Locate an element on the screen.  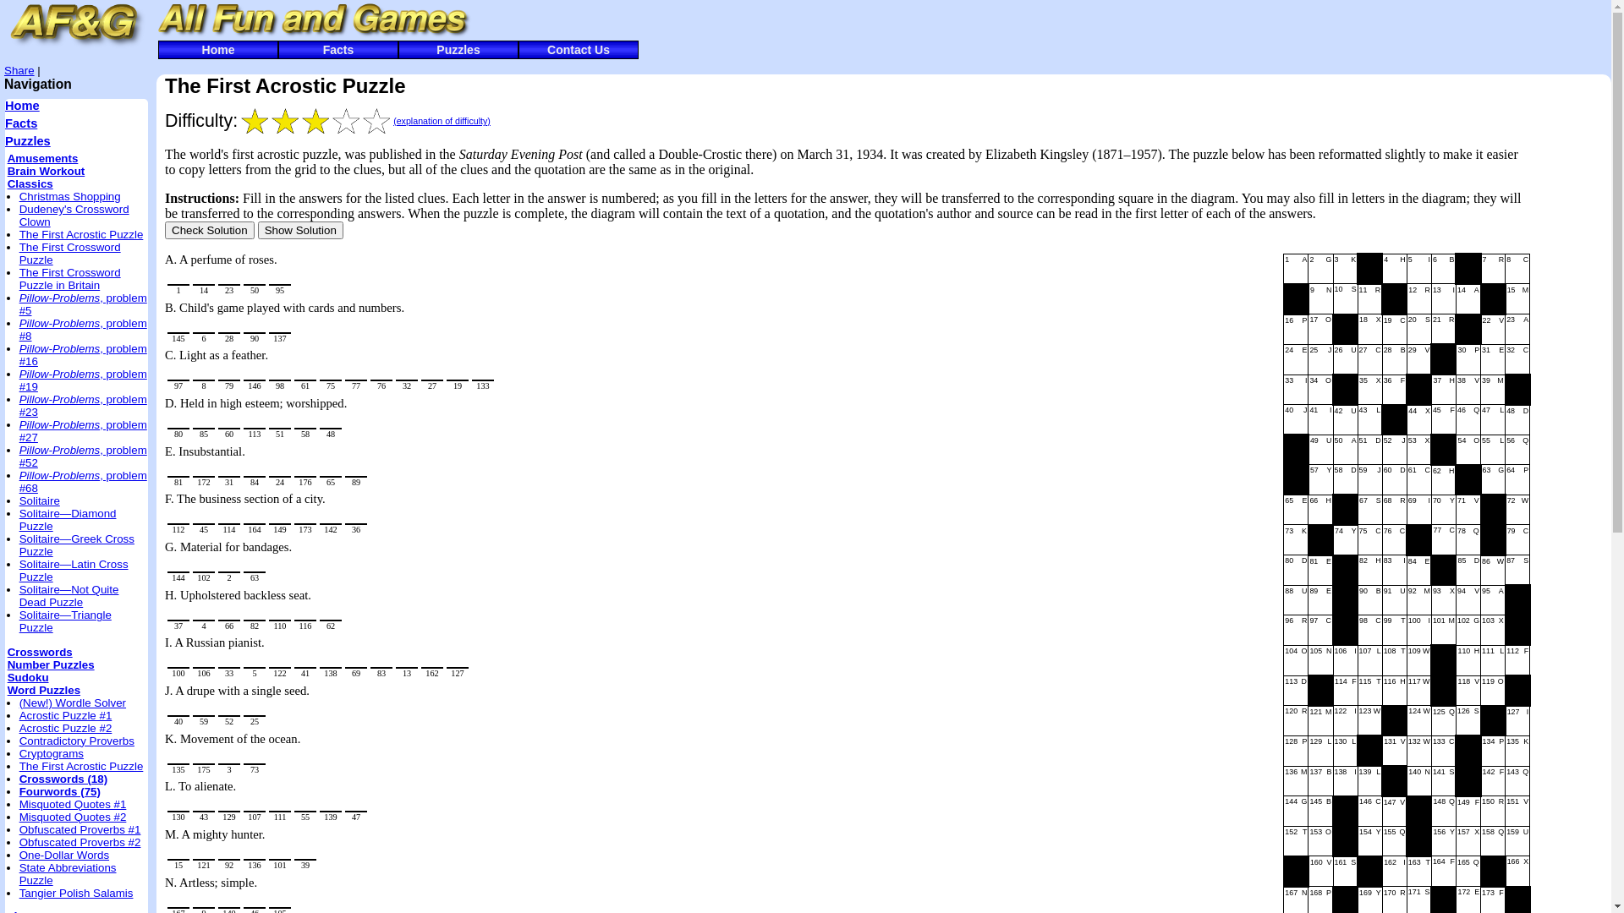
88
U is located at coordinates (1296, 600).